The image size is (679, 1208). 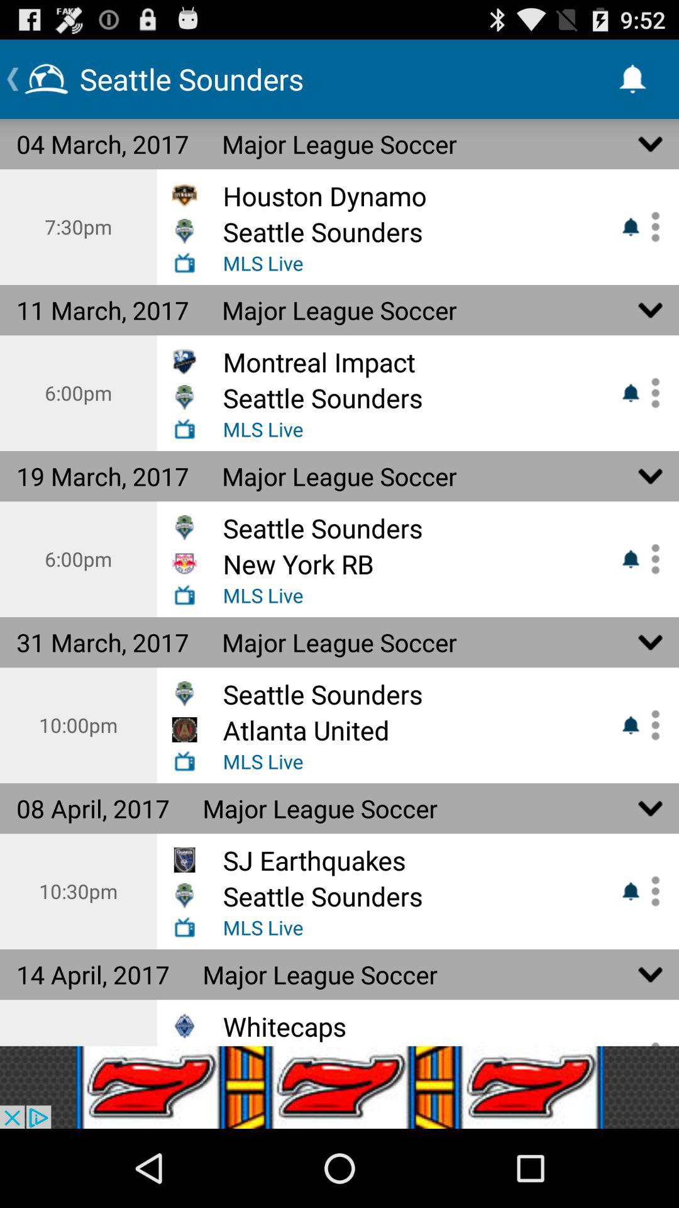 What do you see at coordinates (651, 226) in the screenshot?
I see `alert option` at bounding box center [651, 226].